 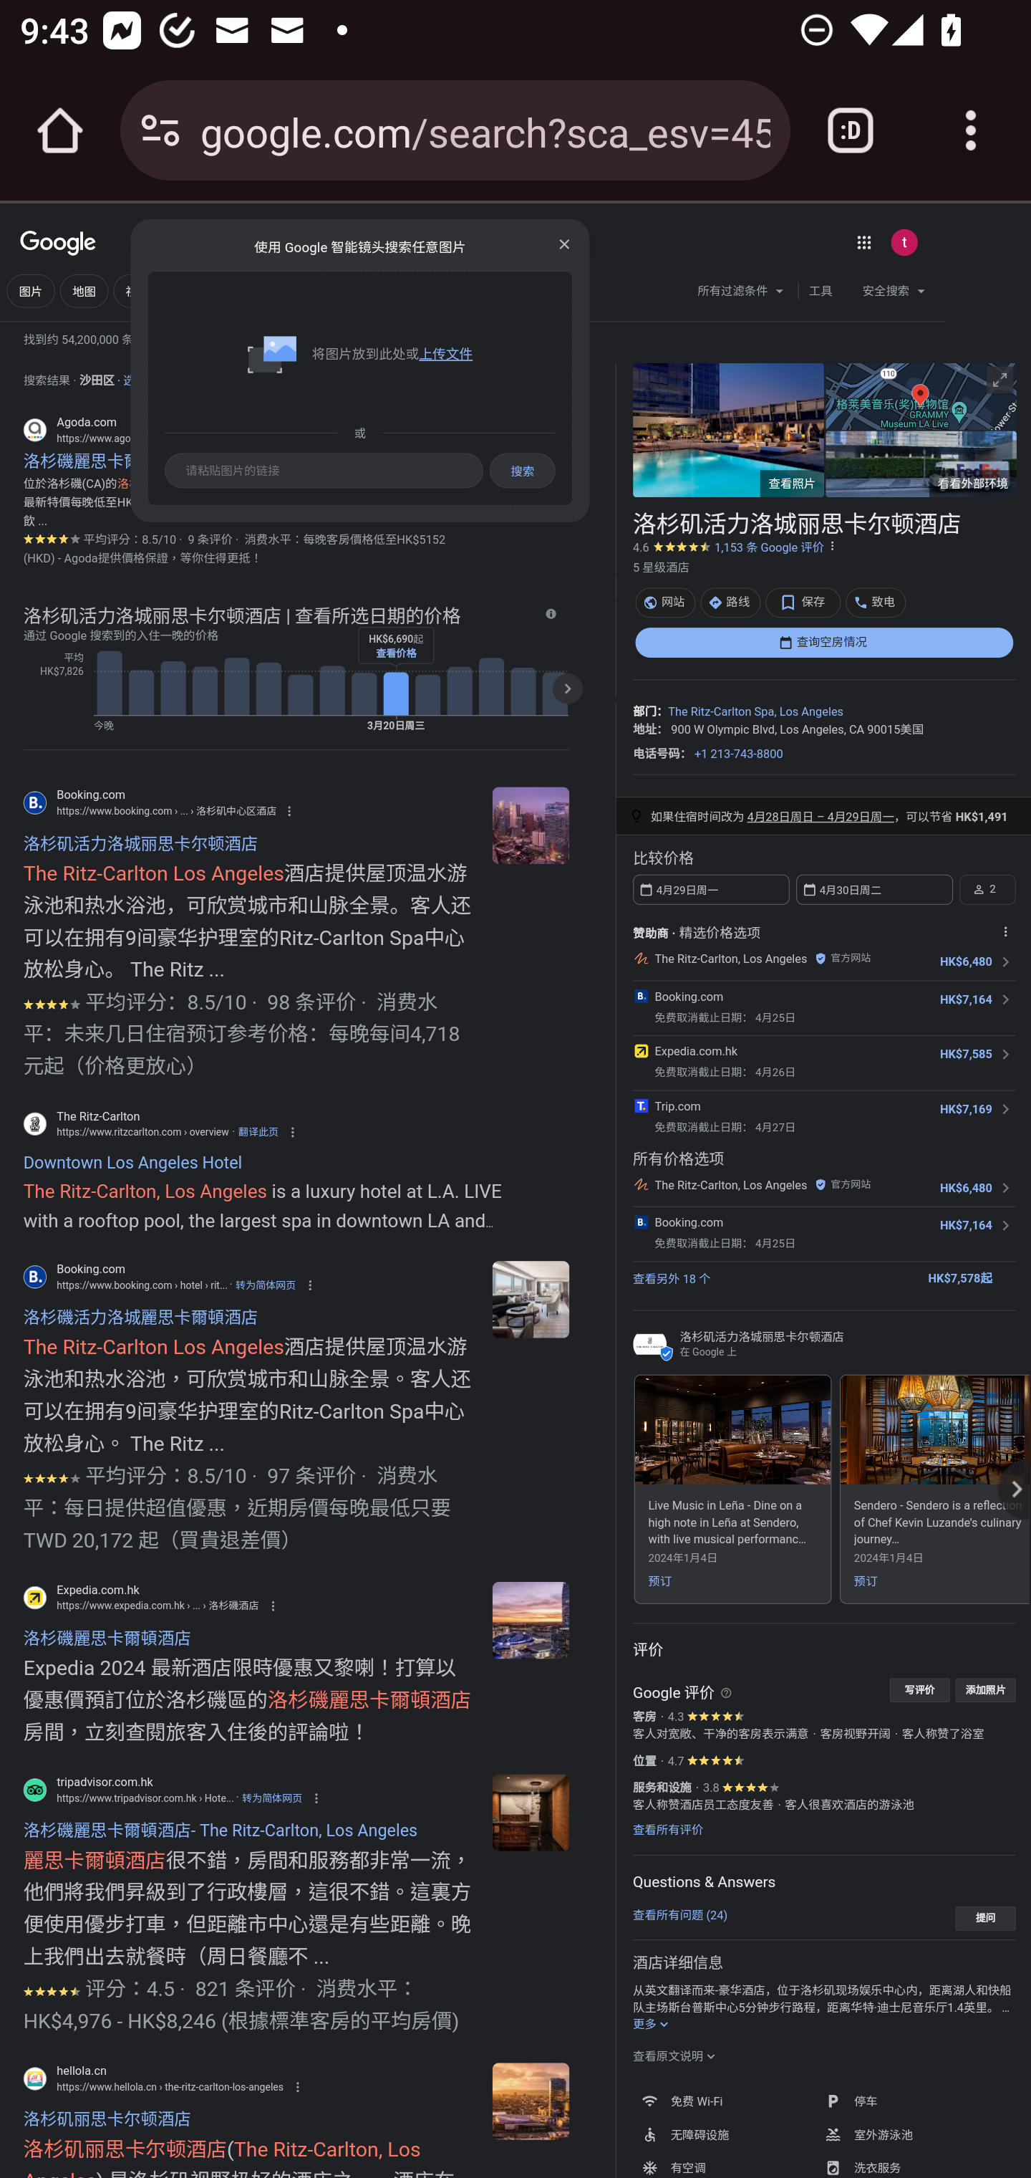 I want to click on Google 账号： test appium (testappium002@gmail.com), so click(x=904, y=242).